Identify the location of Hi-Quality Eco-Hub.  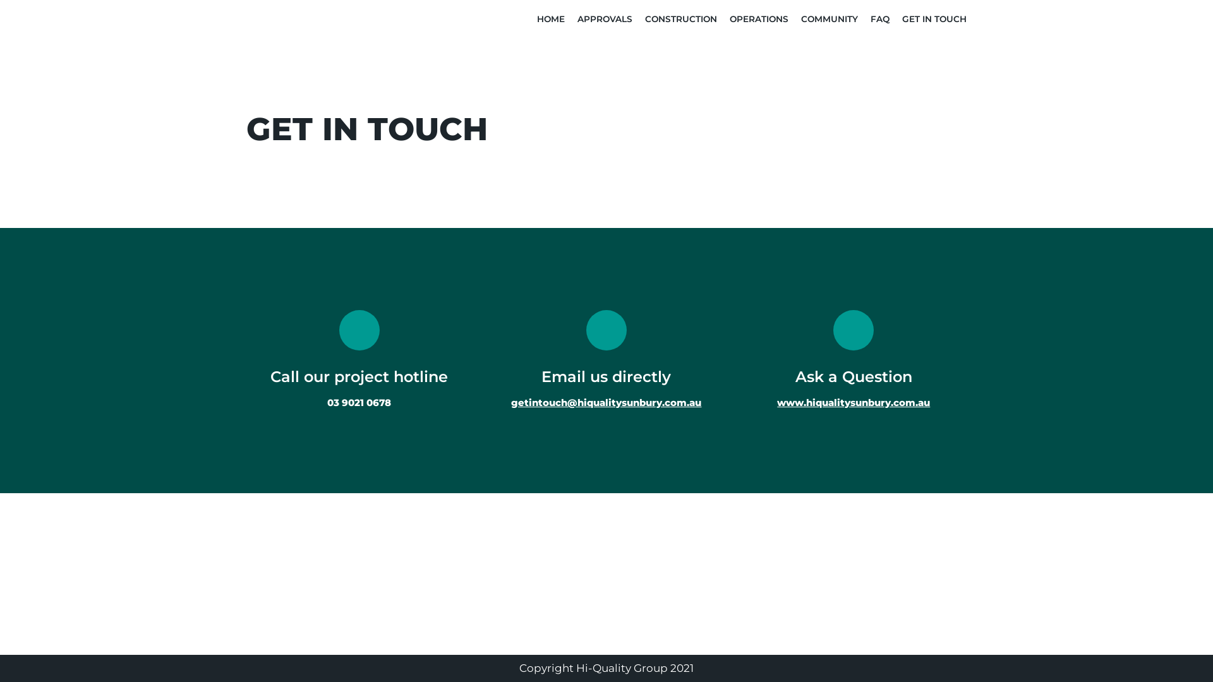
(260, 19).